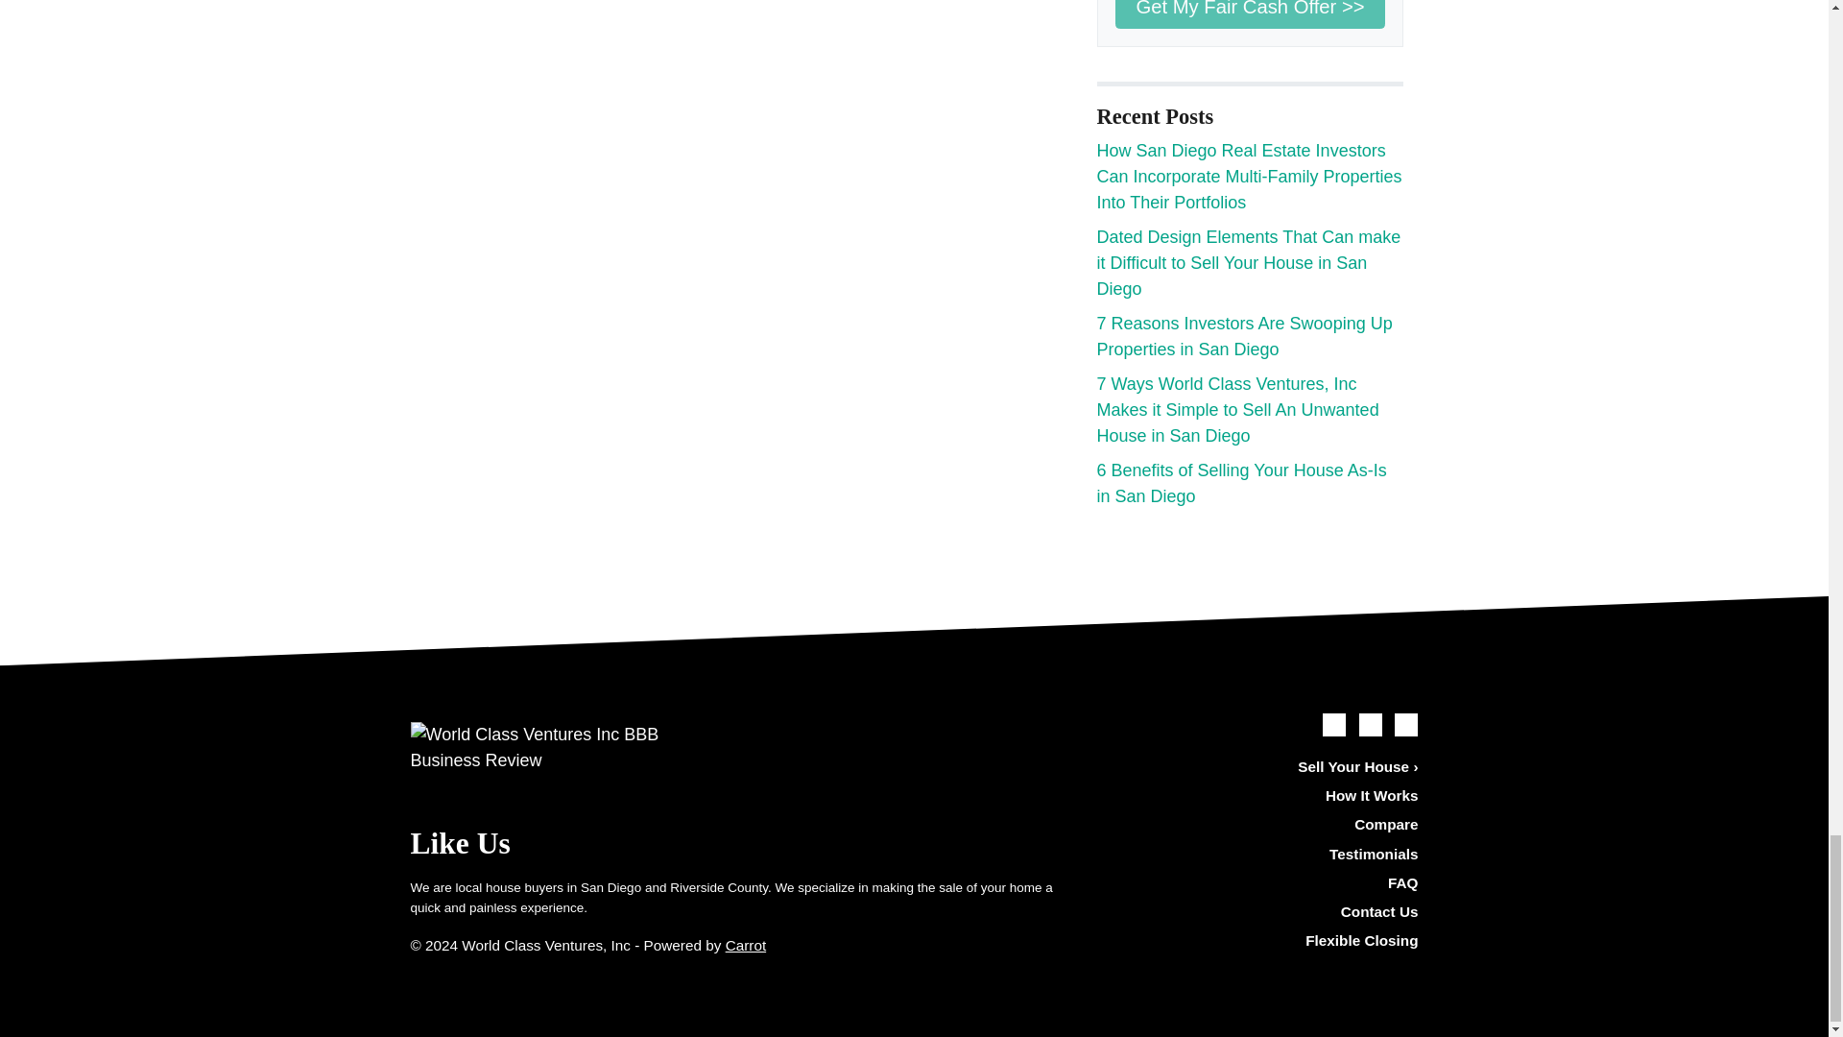  I want to click on 6 Benefits of Selling Your House As-Is in San Diego, so click(1240, 483).